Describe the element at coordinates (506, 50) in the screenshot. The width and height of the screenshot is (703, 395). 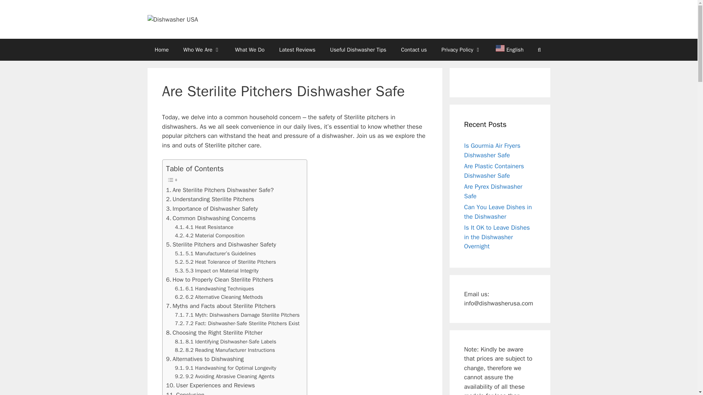
I see `English` at that location.